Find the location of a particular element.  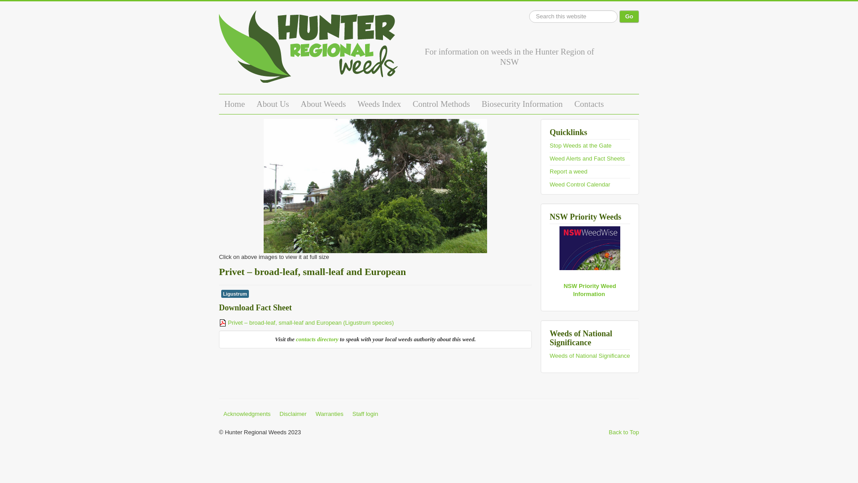

Stop Weeds at the Gate is located at coordinates (581, 146).